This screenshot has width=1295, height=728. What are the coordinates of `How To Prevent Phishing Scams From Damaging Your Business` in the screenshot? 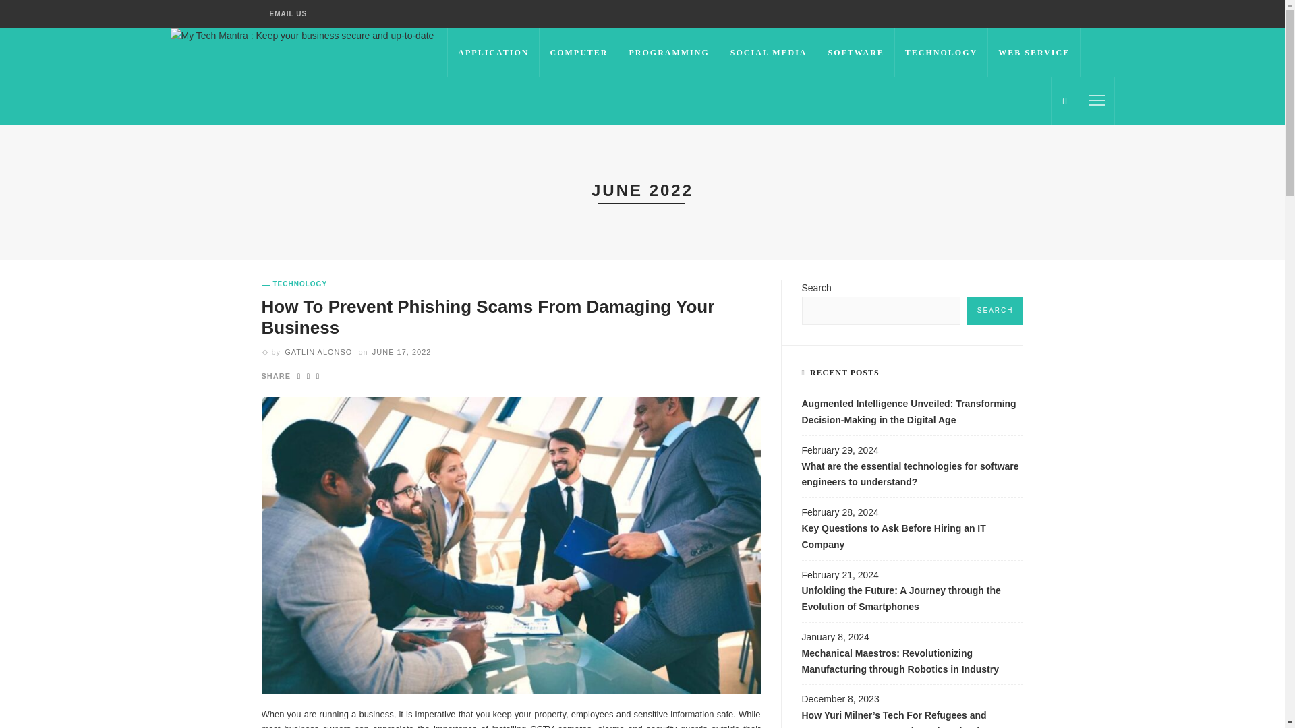 It's located at (488, 317).